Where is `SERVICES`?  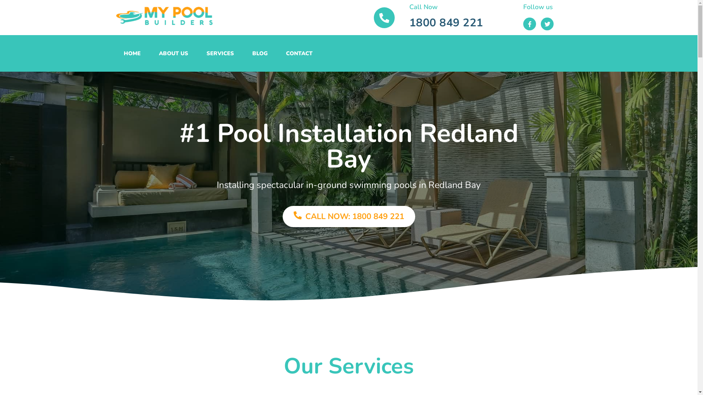 SERVICES is located at coordinates (220, 53).